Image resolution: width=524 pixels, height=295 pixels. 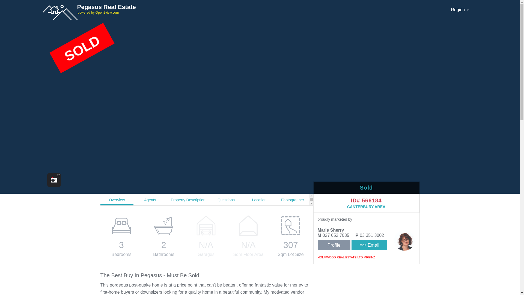 What do you see at coordinates (243, 9) in the screenshot?
I see `Pegasus Real Estate` at bounding box center [243, 9].